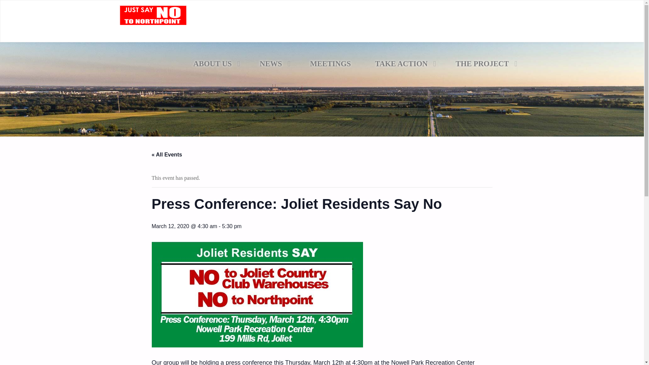 This screenshot has height=365, width=649. What do you see at coordinates (484, 64) in the screenshot?
I see `THE PROJECT` at bounding box center [484, 64].